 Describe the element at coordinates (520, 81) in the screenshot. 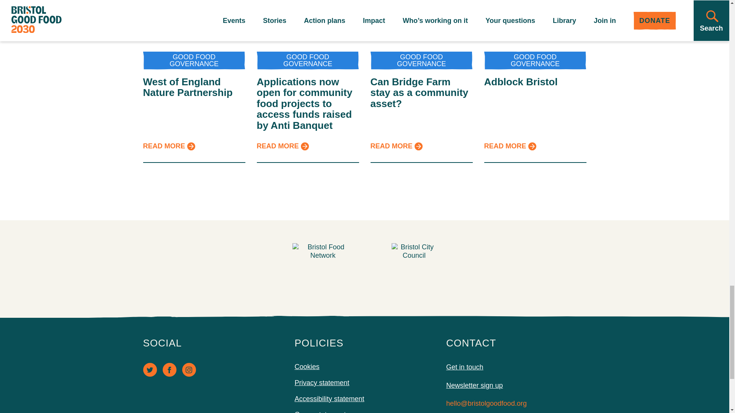

I see `Adblock Bristol` at that location.